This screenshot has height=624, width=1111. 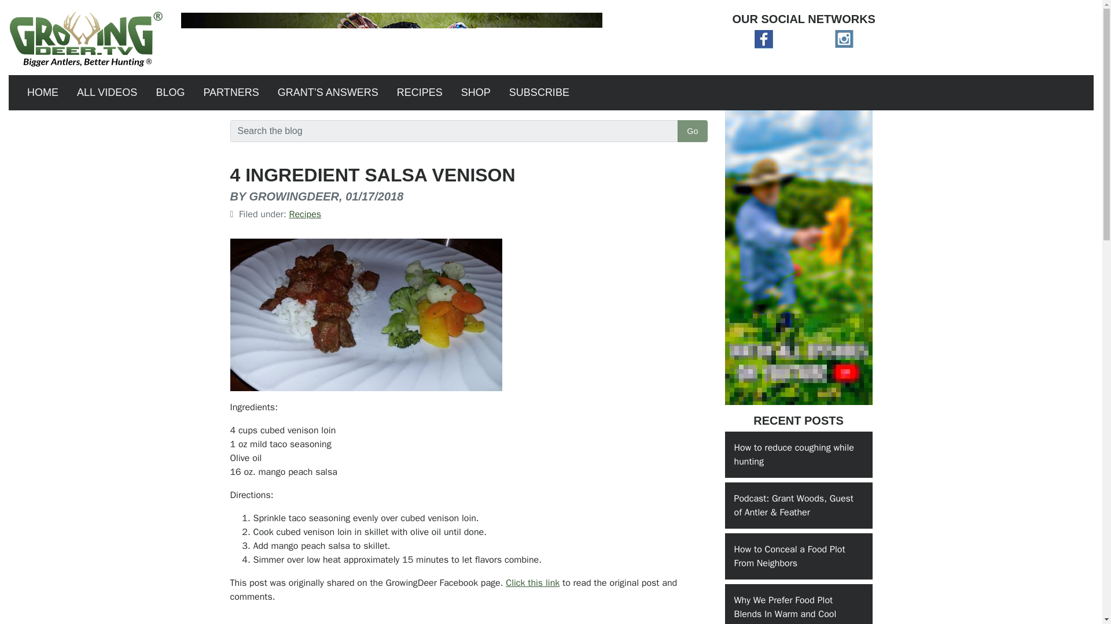 What do you see at coordinates (532, 583) in the screenshot?
I see `Click this link` at bounding box center [532, 583].